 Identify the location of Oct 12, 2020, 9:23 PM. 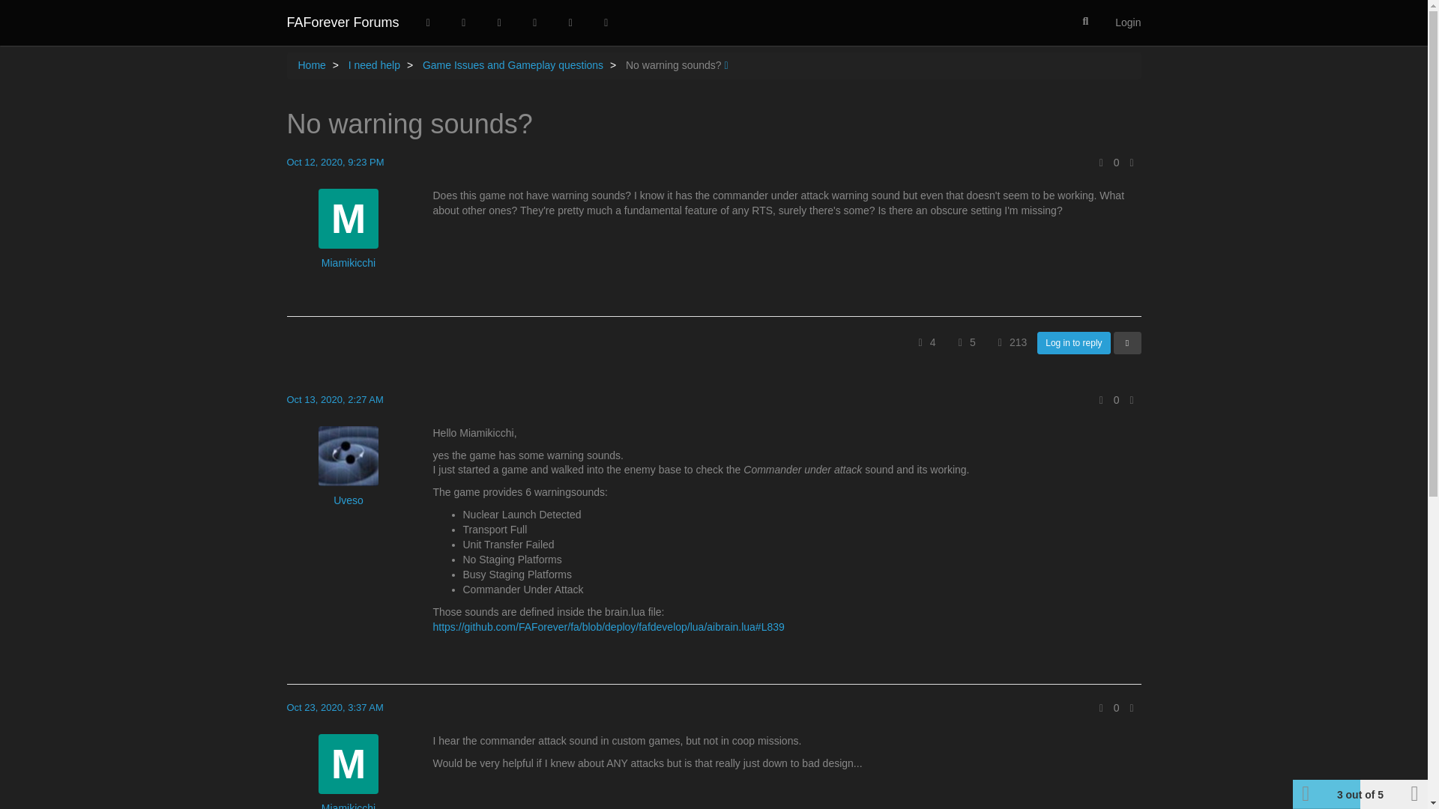
(335, 162).